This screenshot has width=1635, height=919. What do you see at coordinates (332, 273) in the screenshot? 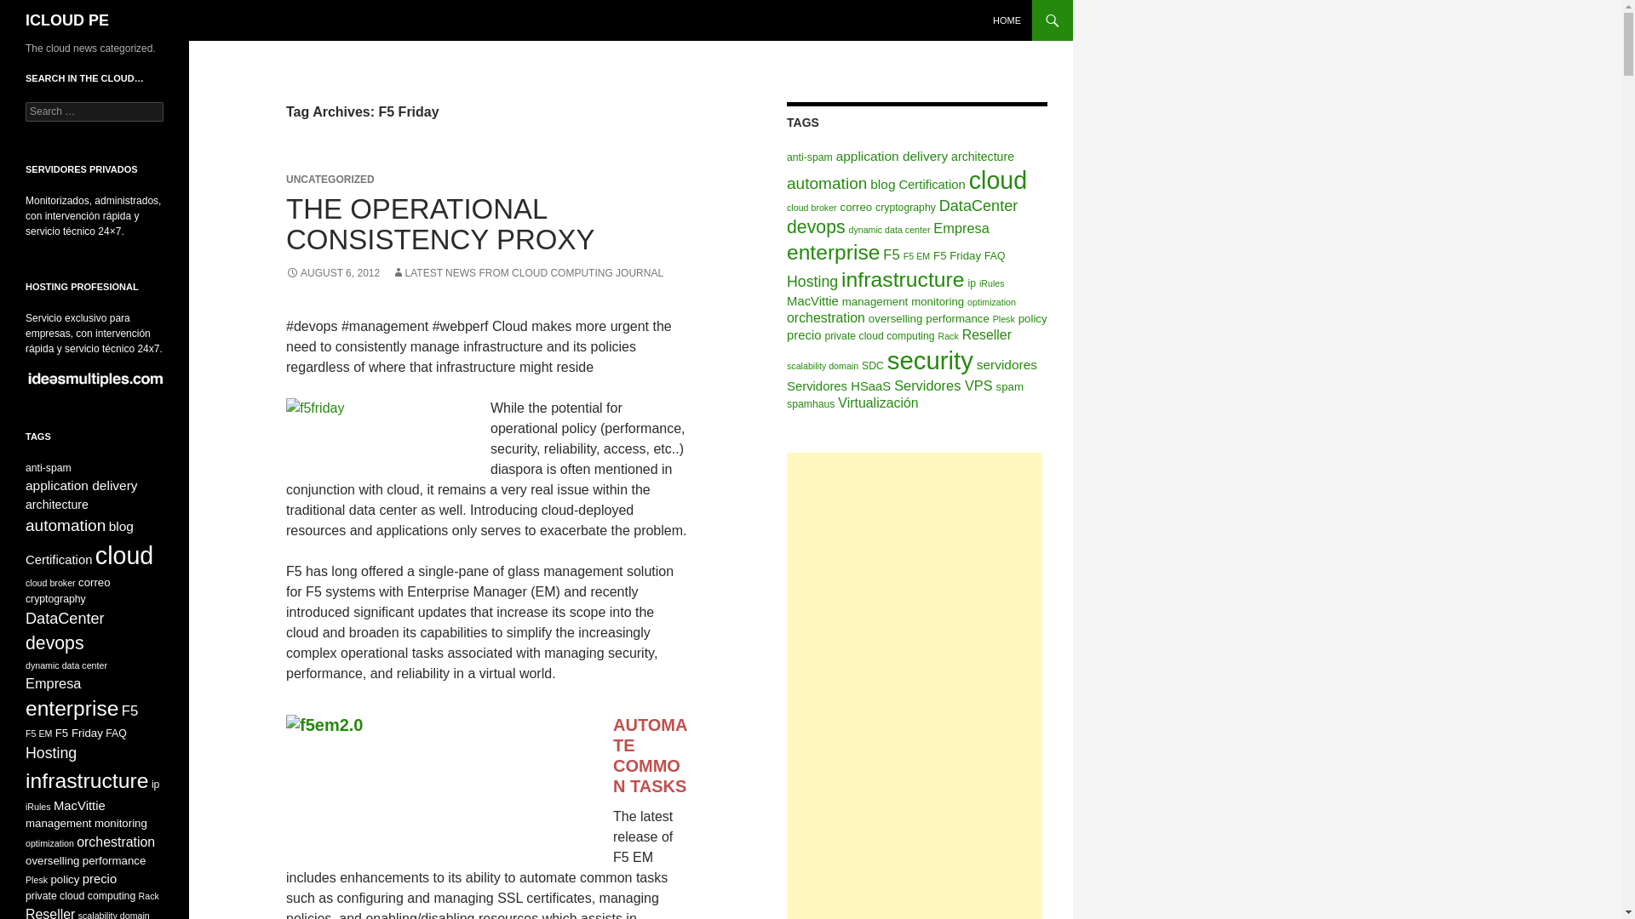
I see `AUGUST 6, 2012` at bounding box center [332, 273].